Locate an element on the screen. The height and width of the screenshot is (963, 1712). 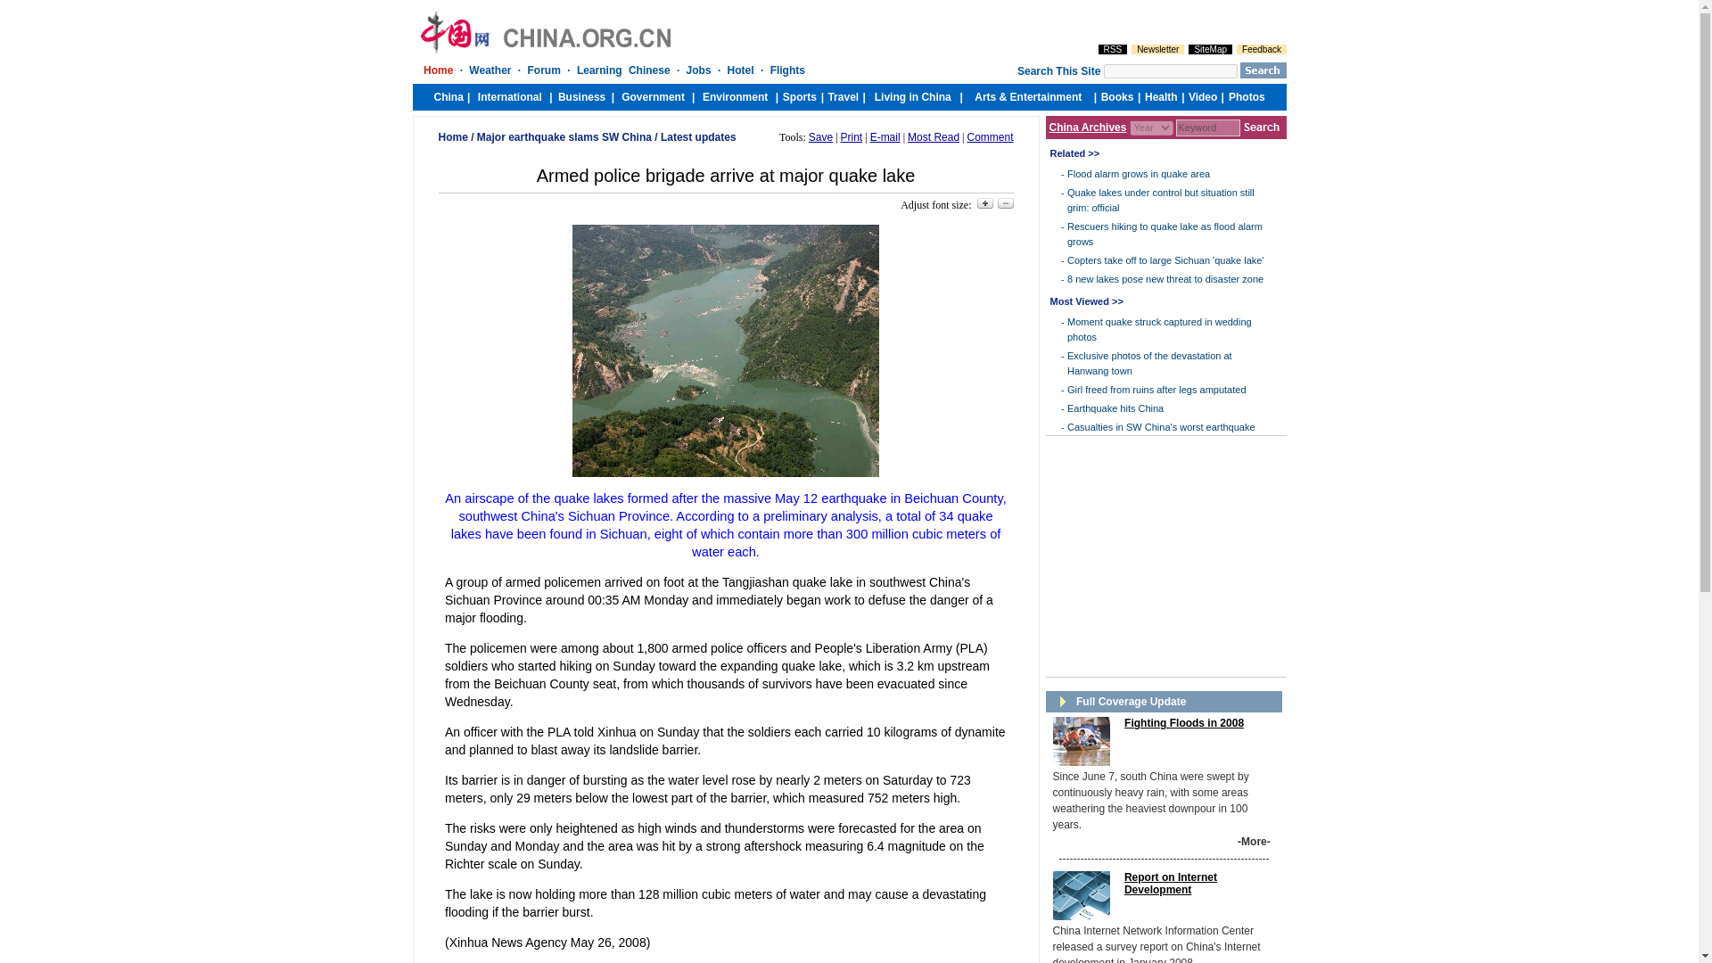
Keyword is located at coordinates (1207, 128).